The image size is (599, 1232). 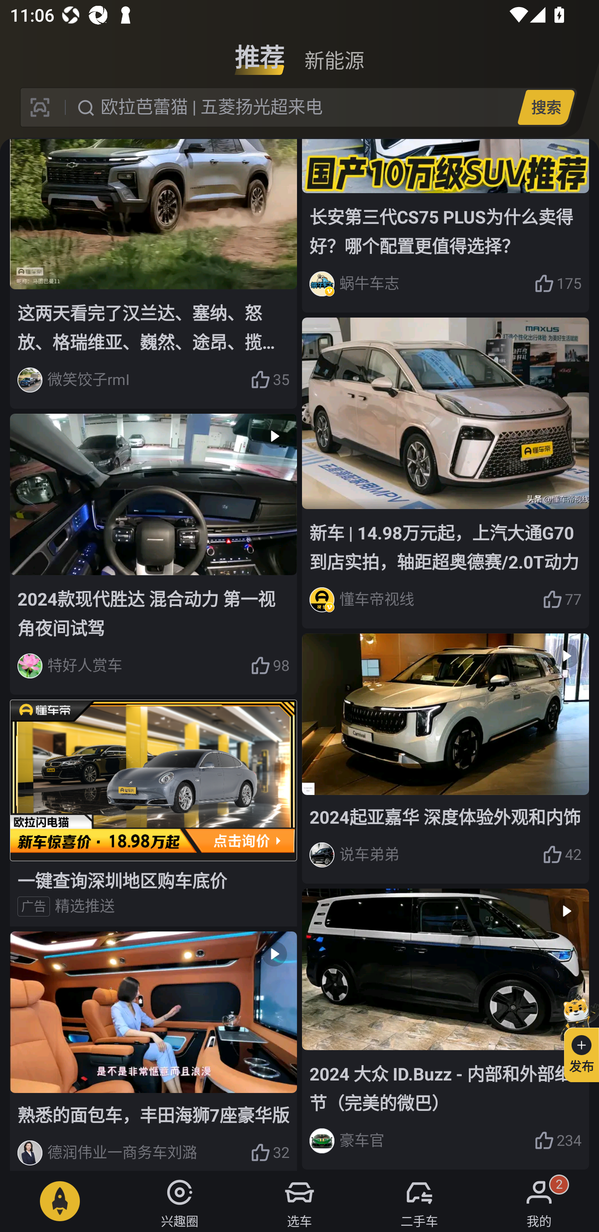 What do you see at coordinates (562, 600) in the screenshot?
I see `77` at bounding box center [562, 600].